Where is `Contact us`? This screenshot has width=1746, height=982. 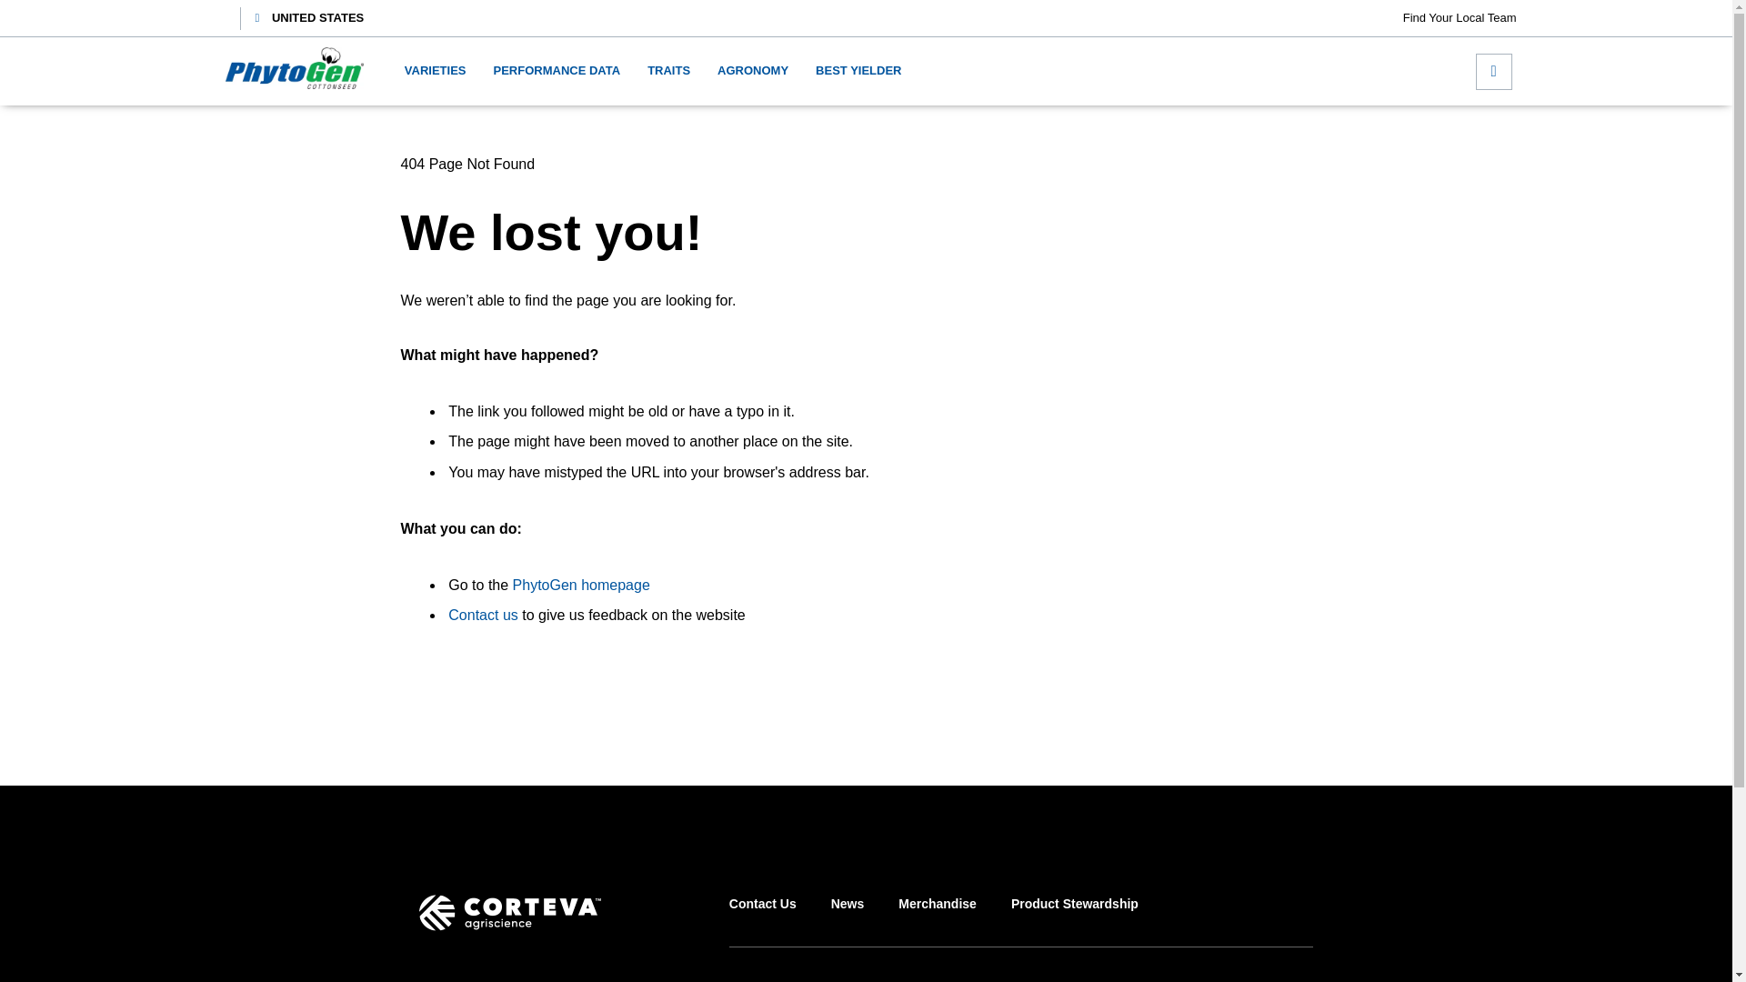
Contact us is located at coordinates (482, 615).